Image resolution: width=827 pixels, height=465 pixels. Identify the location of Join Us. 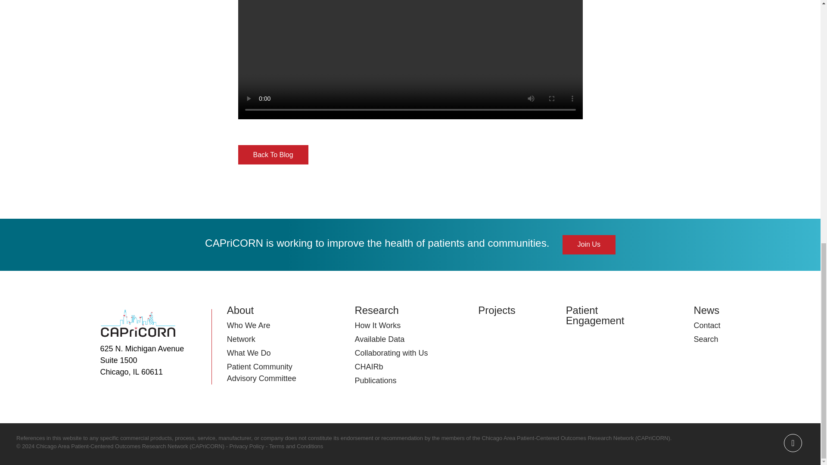
(588, 245).